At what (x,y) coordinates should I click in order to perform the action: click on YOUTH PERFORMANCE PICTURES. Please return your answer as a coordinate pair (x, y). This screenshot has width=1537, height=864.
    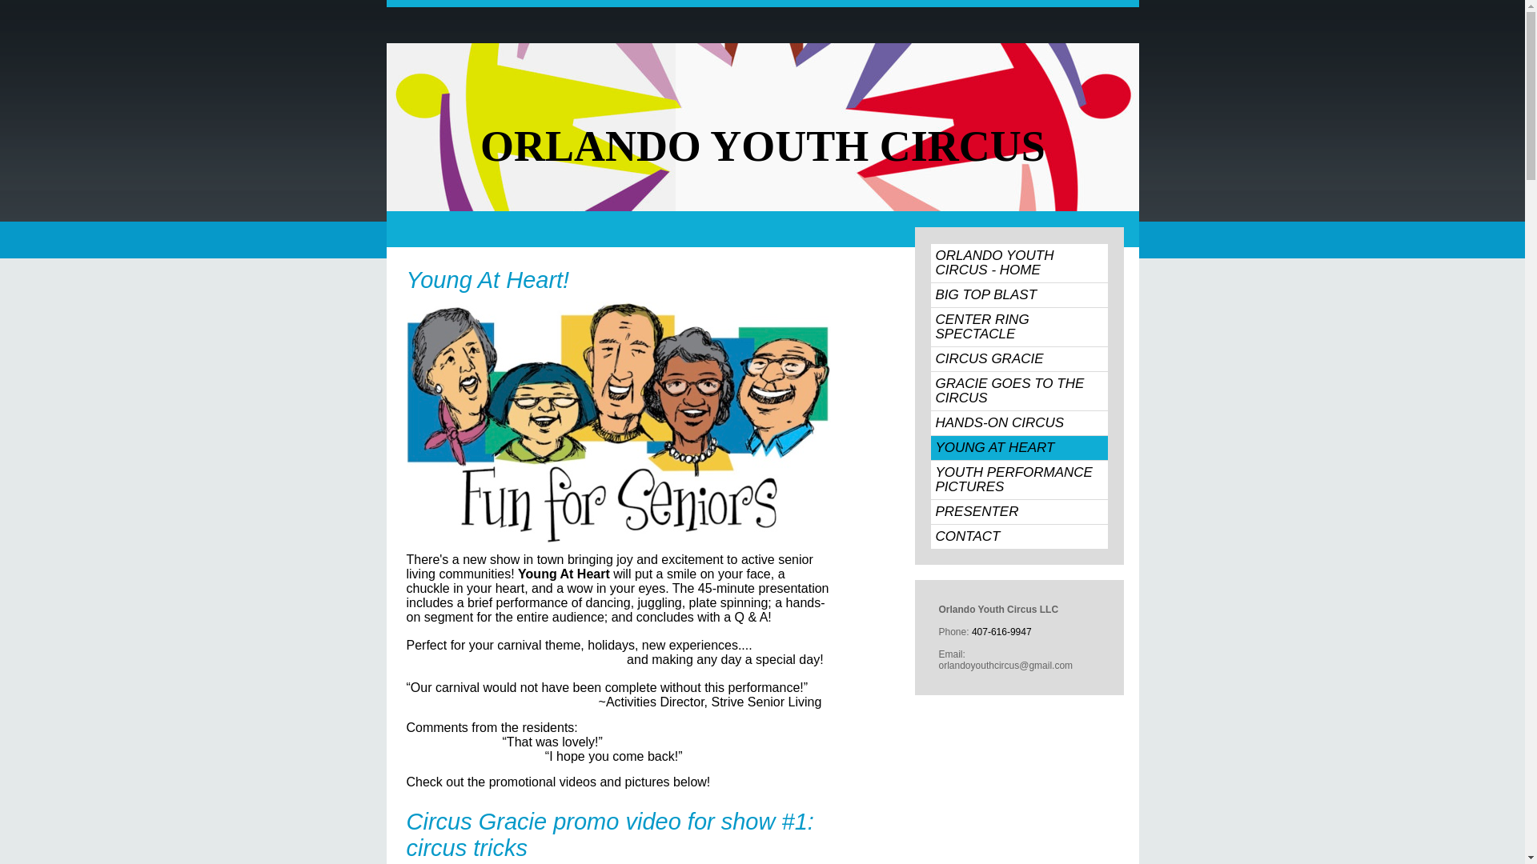
    Looking at the image, I should click on (1018, 480).